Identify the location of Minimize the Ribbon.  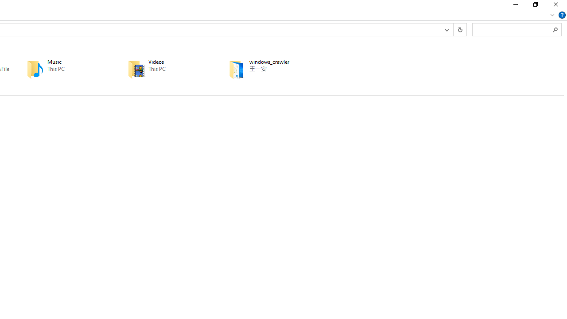
(552, 15).